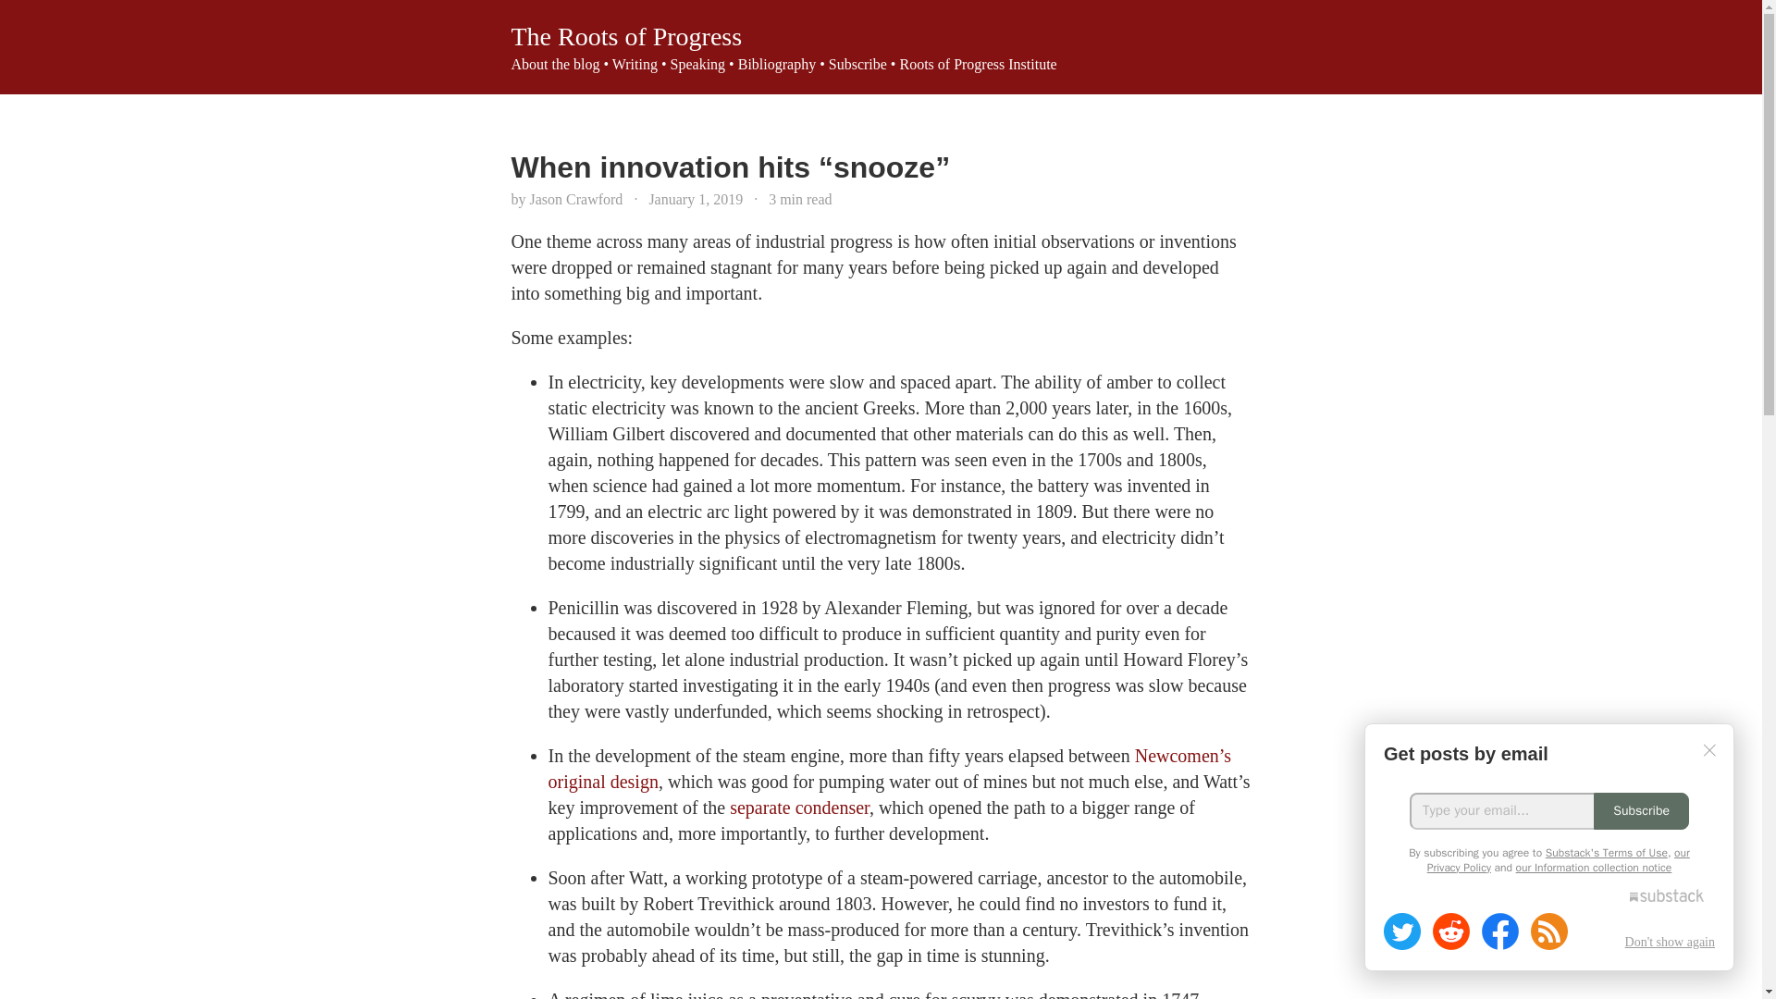  Describe the element at coordinates (799, 807) in the screenshot. I see `separate condenser` at that location.